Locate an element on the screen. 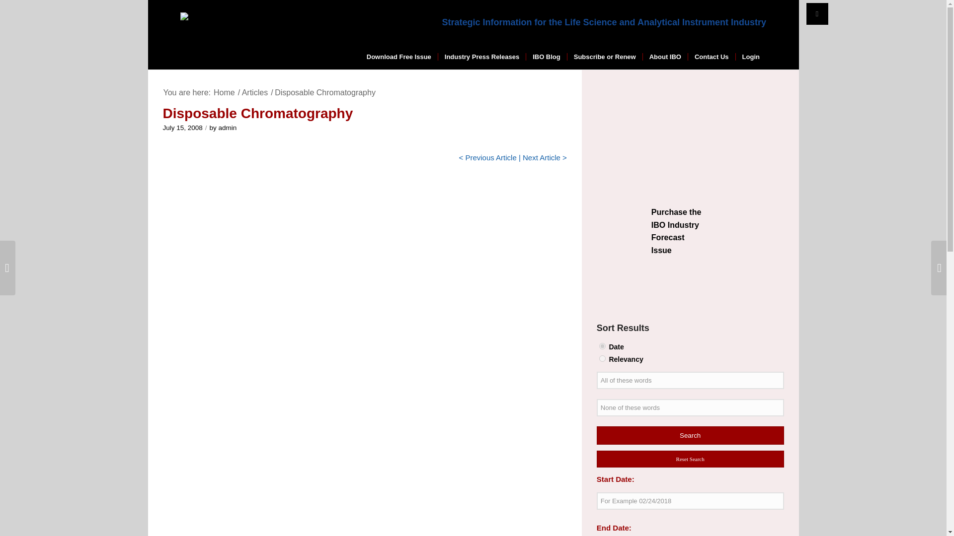  Articles is located at coordinates (254, 92).